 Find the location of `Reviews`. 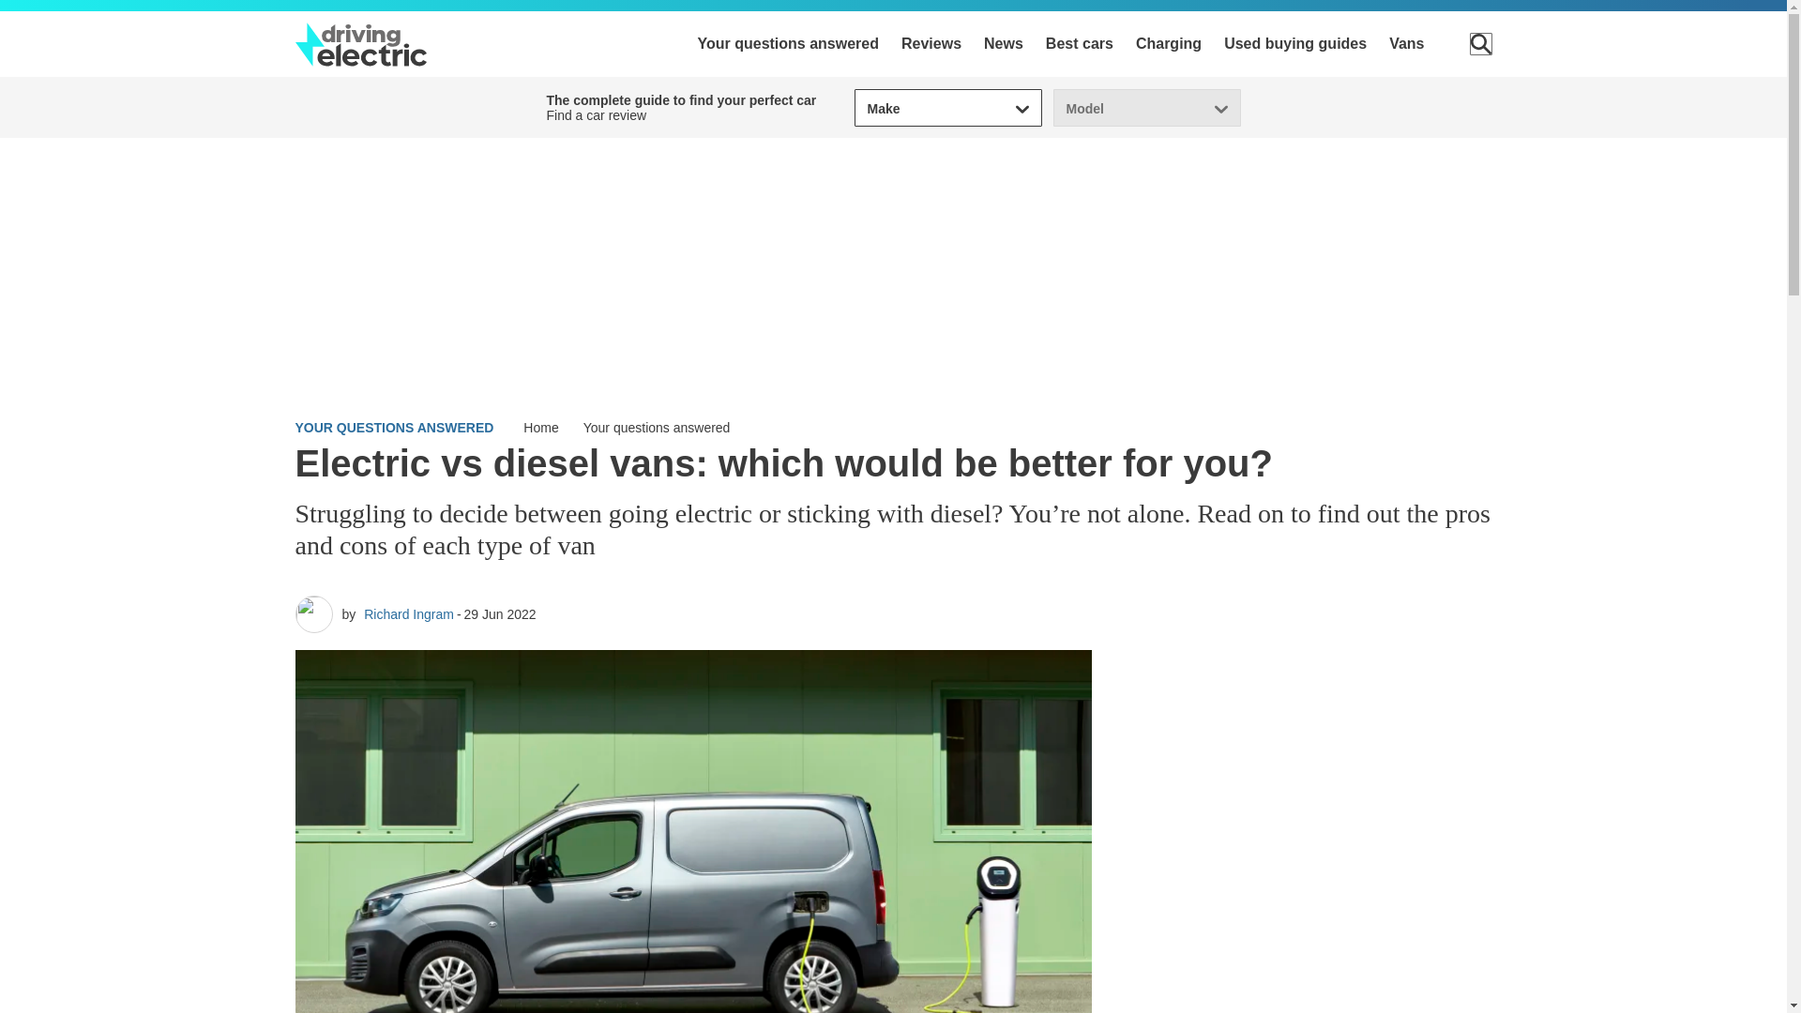

Reviews is located at coordinates (931, 43).